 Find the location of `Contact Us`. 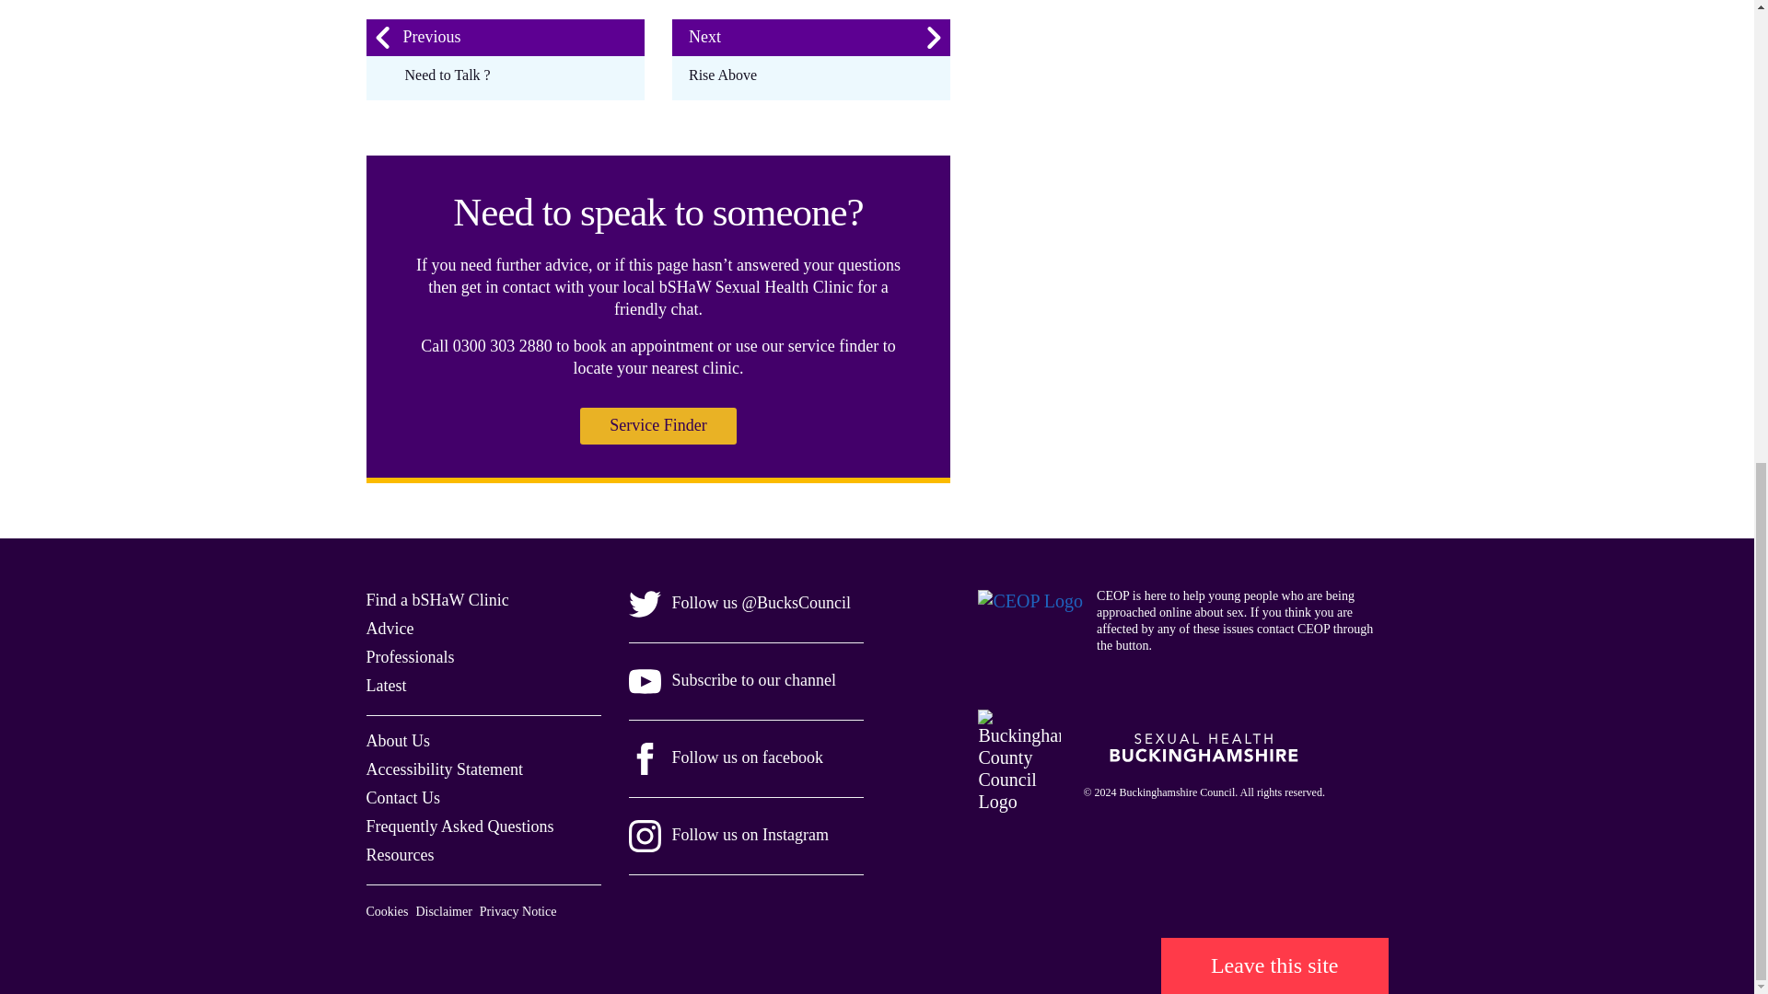

Contact Us is located at coordinates (403, 797).